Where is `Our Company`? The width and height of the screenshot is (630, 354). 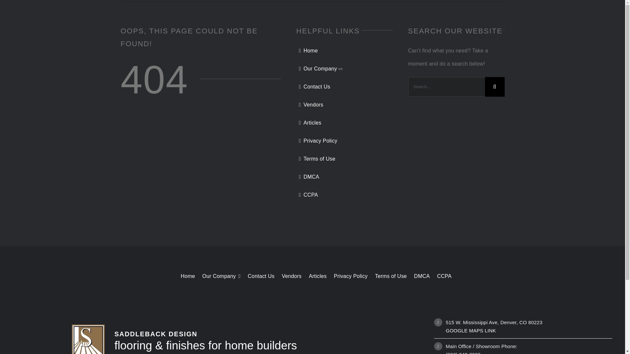 Our Company is located at coordinates (217, 276).